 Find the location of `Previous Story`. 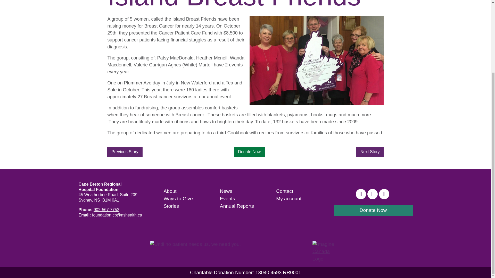

Previous Story is located at coordinates (125, 152).